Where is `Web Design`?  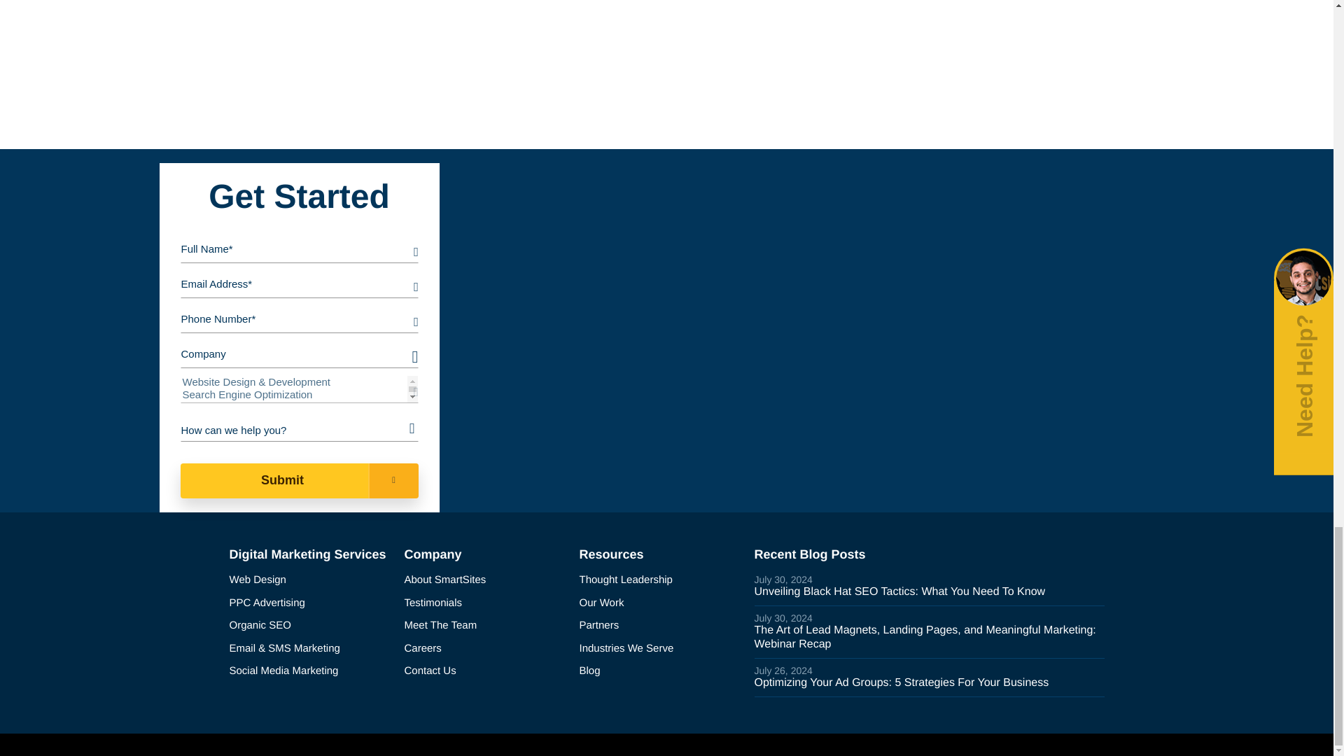
Web Design is located at coordinates (311, 580).